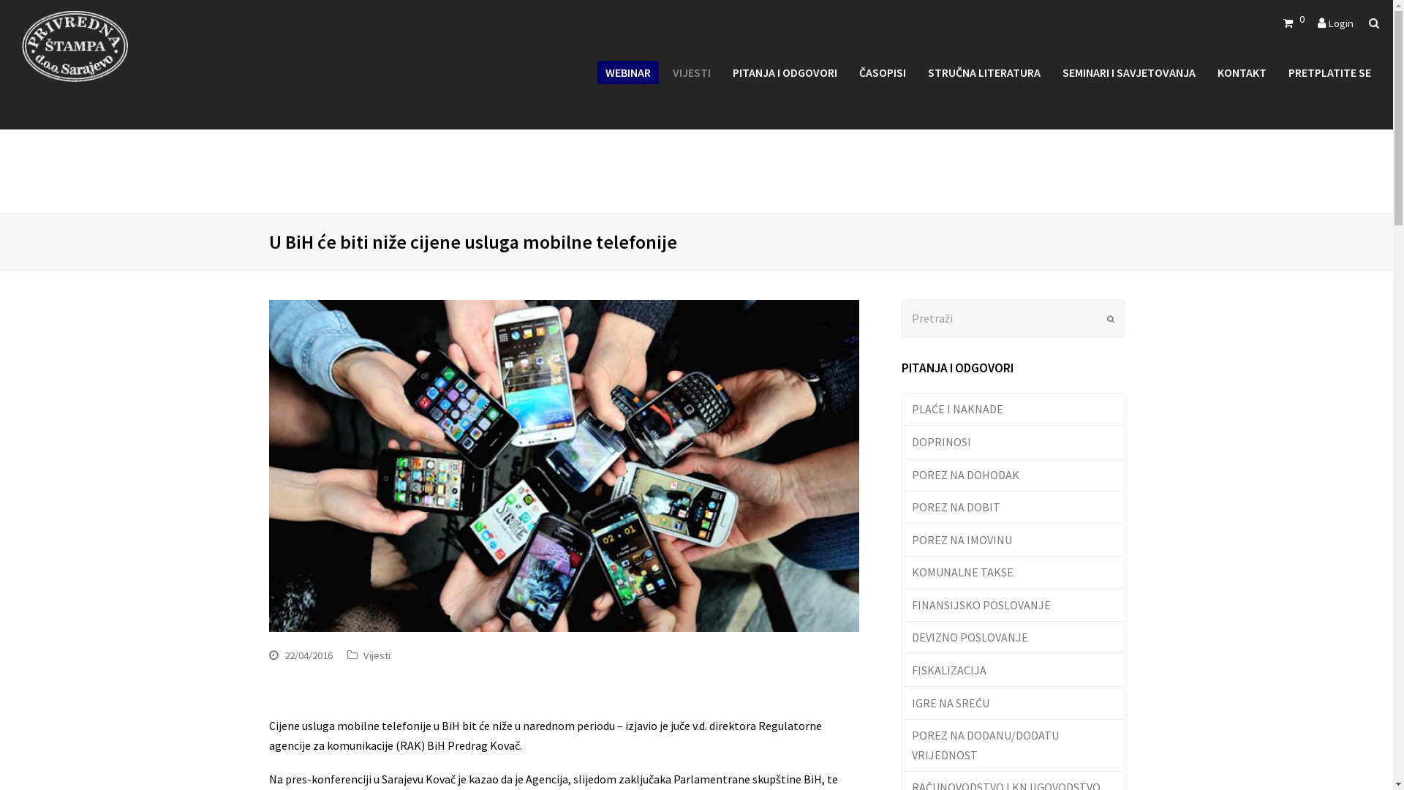 This screenshot has width=1404, height=790. Describe the element at coordinates (1013, 638) in the screenshot. I see `DEVIZNO POSLOVANJE` at that location.